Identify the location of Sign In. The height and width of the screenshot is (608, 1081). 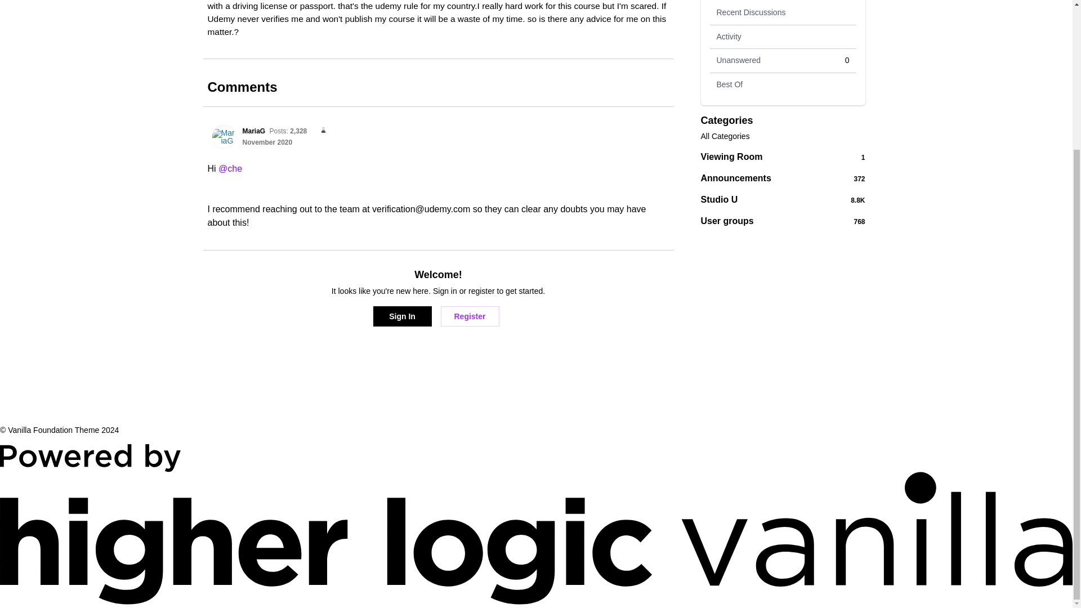
(402, 316).